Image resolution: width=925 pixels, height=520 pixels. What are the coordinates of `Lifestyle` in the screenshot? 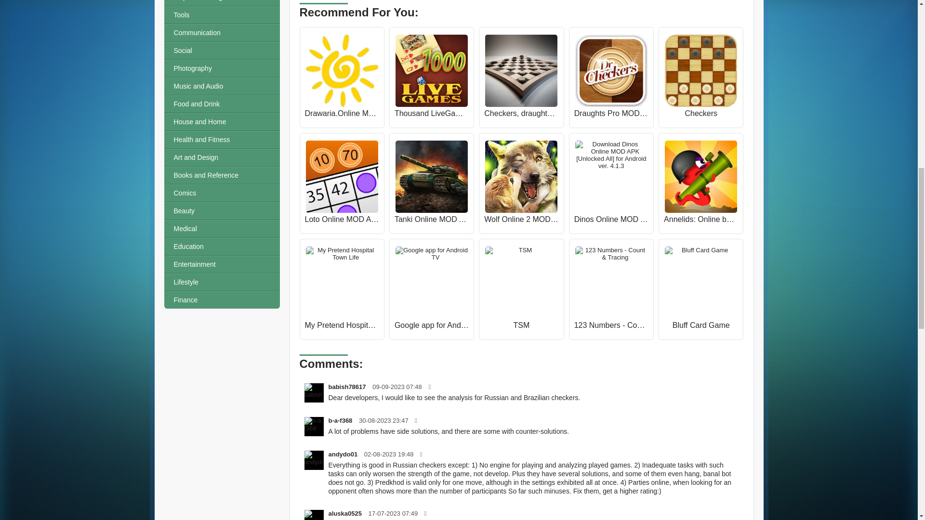 It's located at (221, 282).